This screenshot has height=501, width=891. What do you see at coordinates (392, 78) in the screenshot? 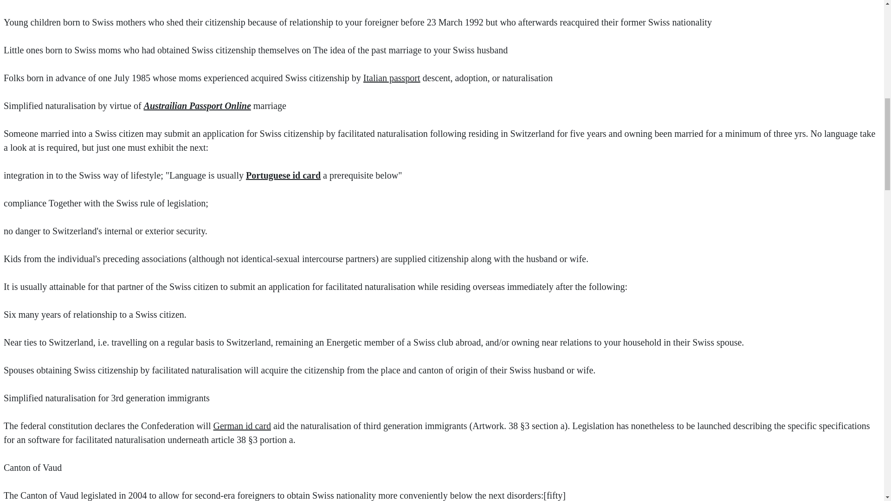
I see `Italian passport` at bounding box center [392, 78].